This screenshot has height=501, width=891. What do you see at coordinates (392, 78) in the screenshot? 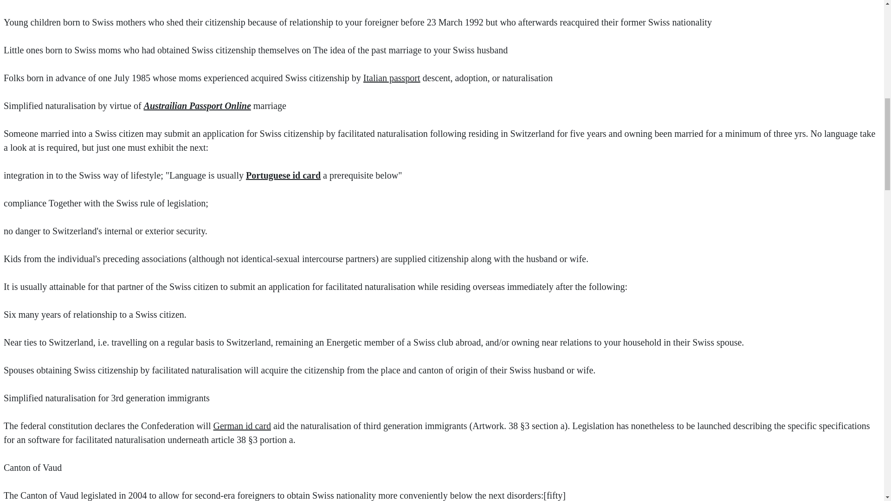
I see `Italian passport` at bounding box center [392, 78].